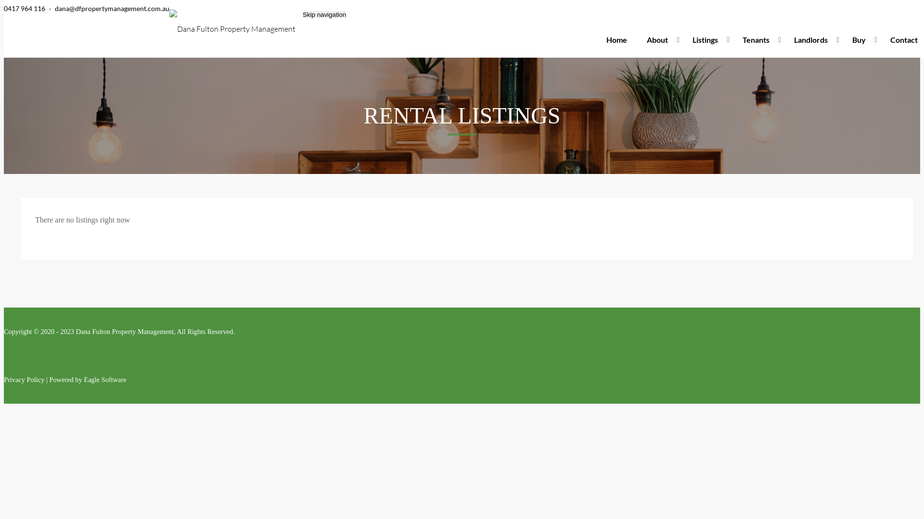 The image size is (924, 519). I want to click on Tenants, so click(758, 40).